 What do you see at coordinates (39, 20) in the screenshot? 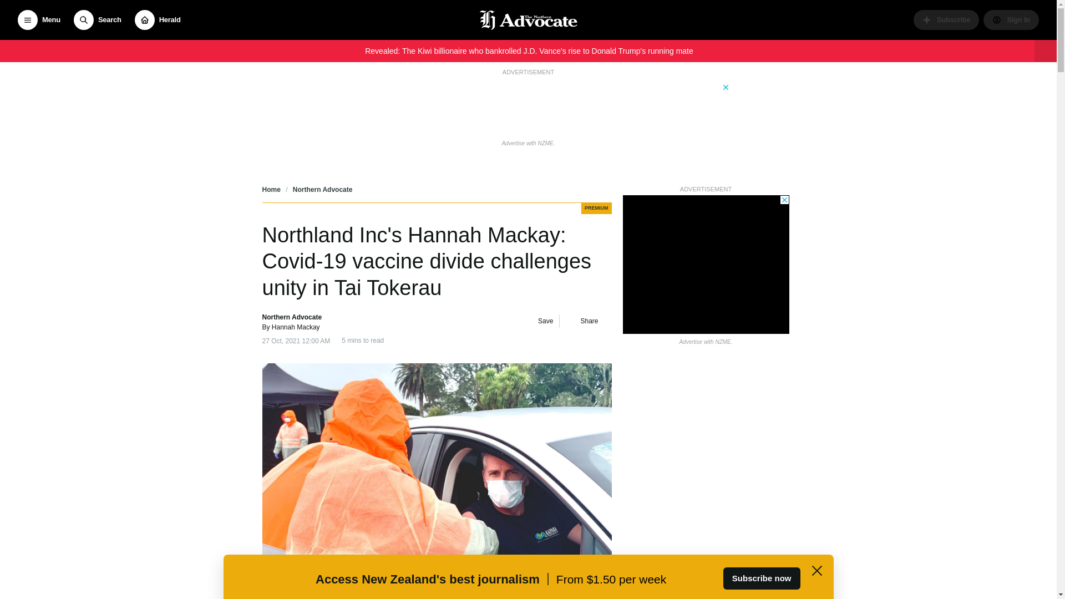
I see `Menu` at bounding box center [39, 20].